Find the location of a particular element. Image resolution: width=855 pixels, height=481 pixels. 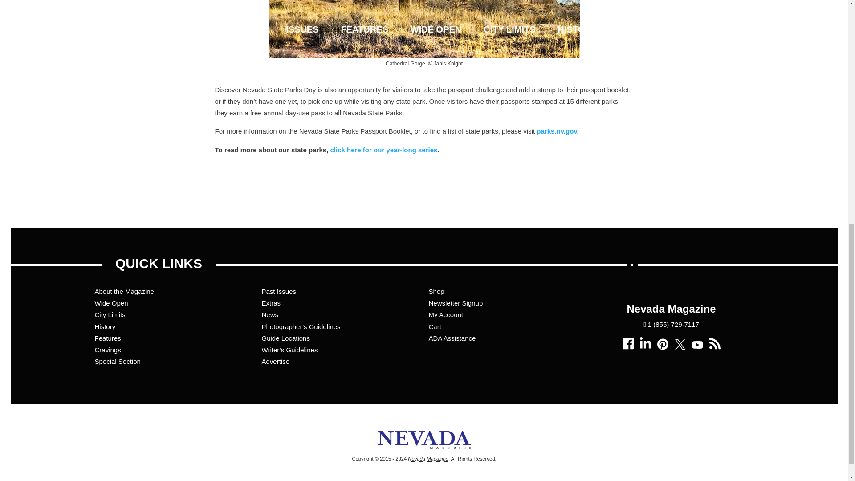

PREVIOUS is located at coordinates (228, 199).